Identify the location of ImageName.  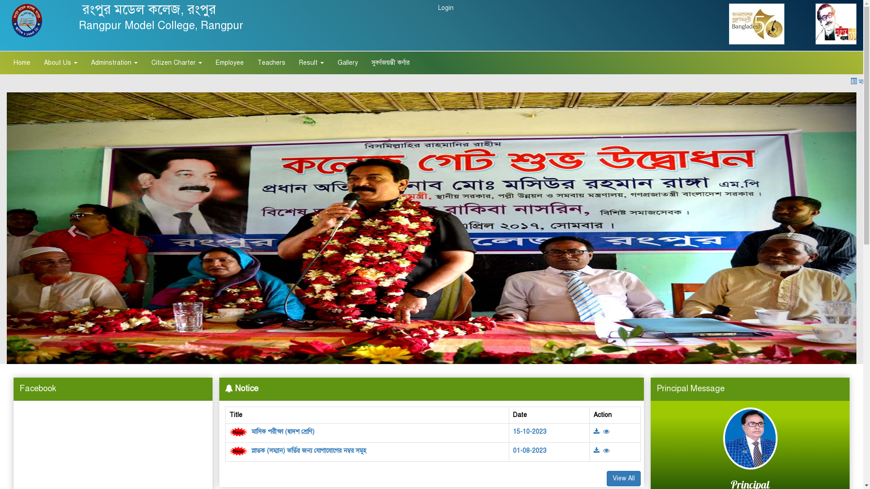
(598, 432).